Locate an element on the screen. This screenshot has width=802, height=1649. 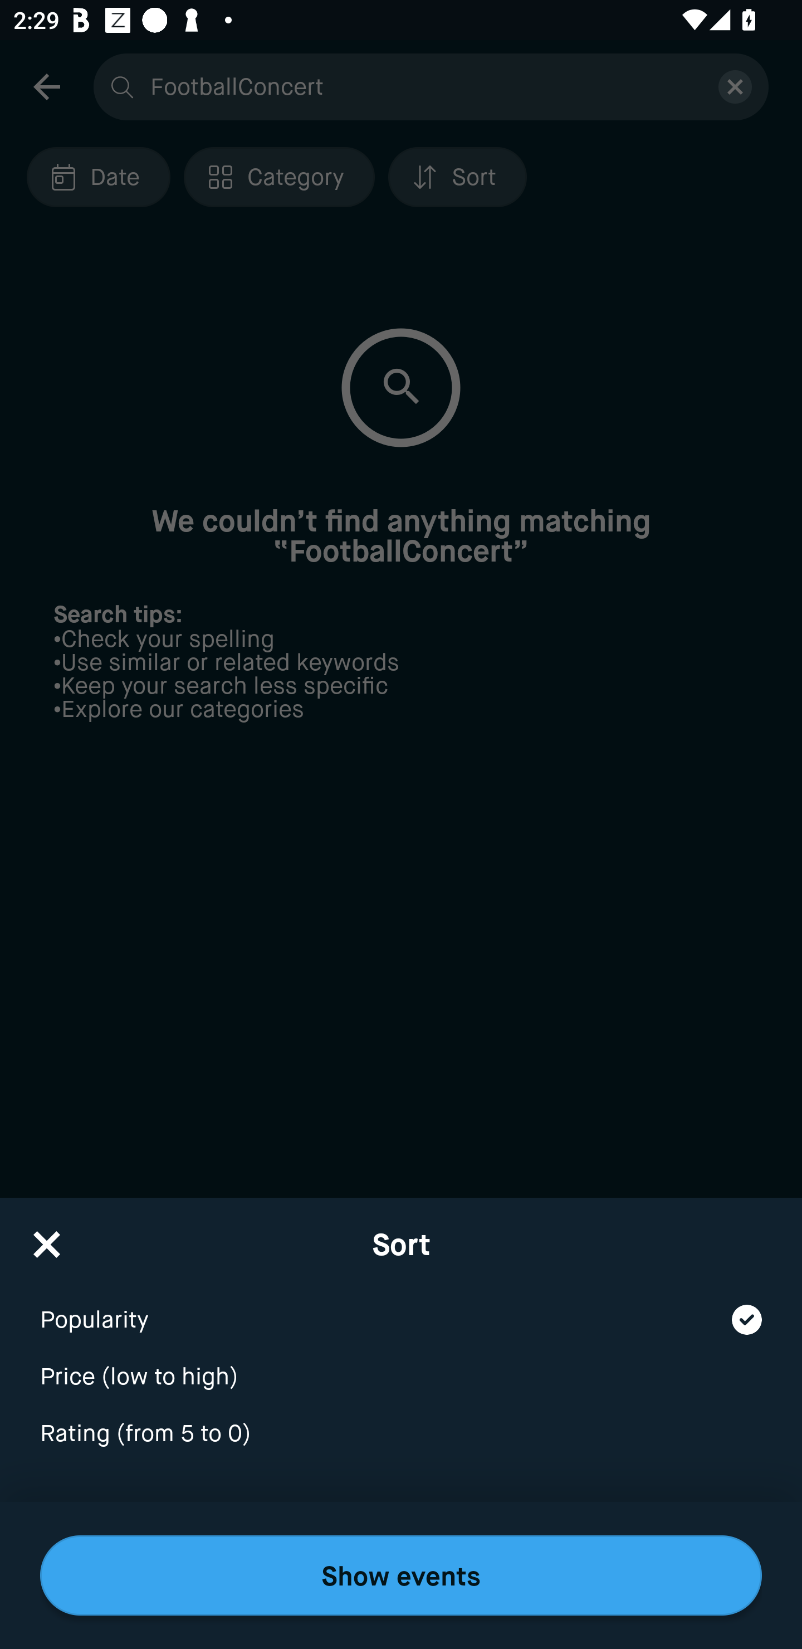
CloseButton is located at coordinates (47, 1238).